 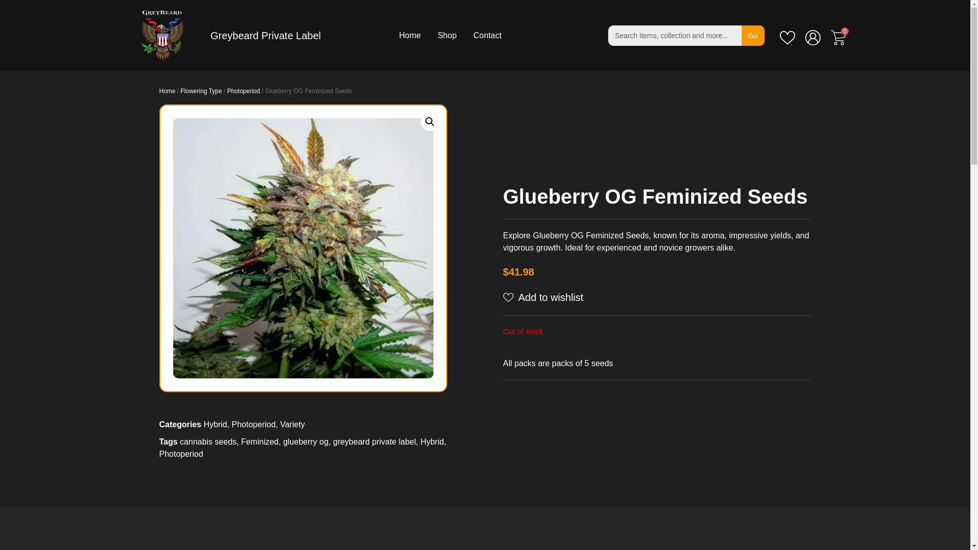 What do you see at coordinates (167, 91) in the screenshot?
I see `Home` at bounding box center [167, 91].